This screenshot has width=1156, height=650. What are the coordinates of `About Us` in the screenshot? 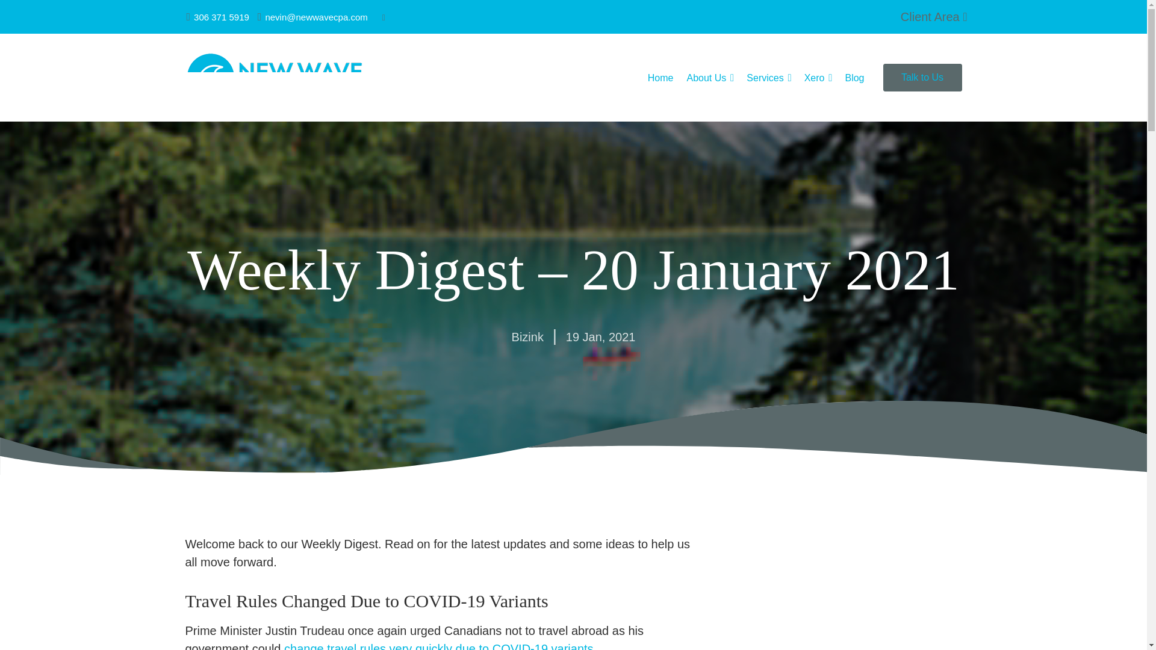 It's located at (707, 77).